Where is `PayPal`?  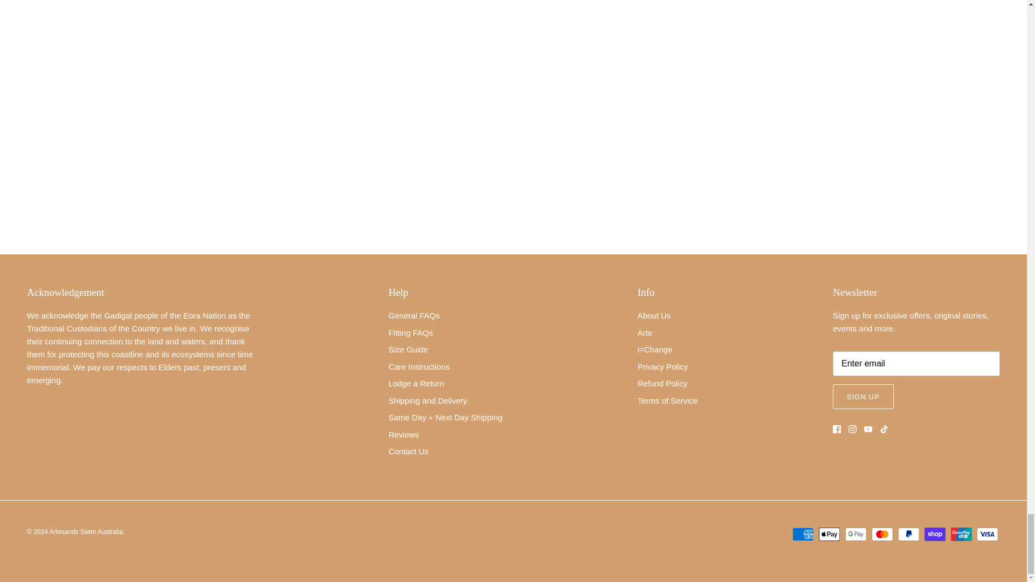 PayPal is located at coordinates (908, 534).